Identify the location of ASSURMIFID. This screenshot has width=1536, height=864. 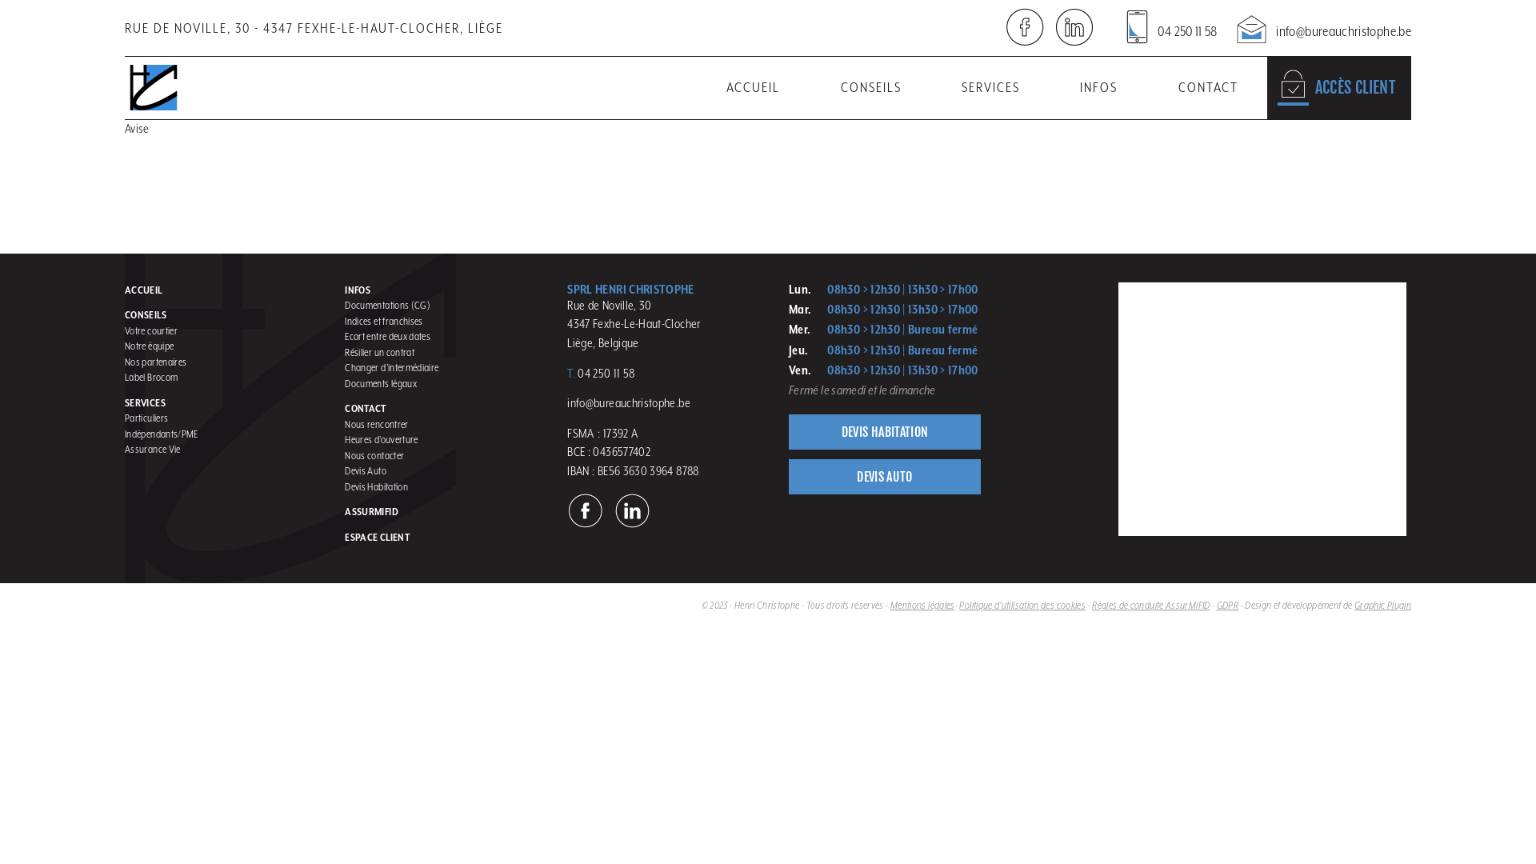
(371, 512).